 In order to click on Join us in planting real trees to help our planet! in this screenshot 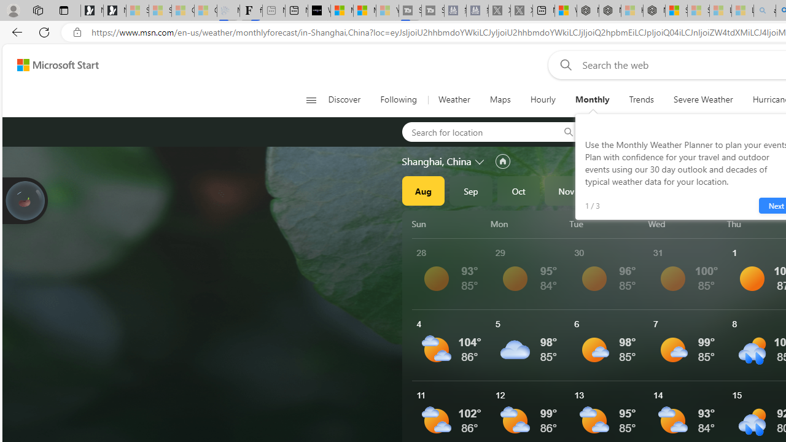, I will do `click(25, 200)`.